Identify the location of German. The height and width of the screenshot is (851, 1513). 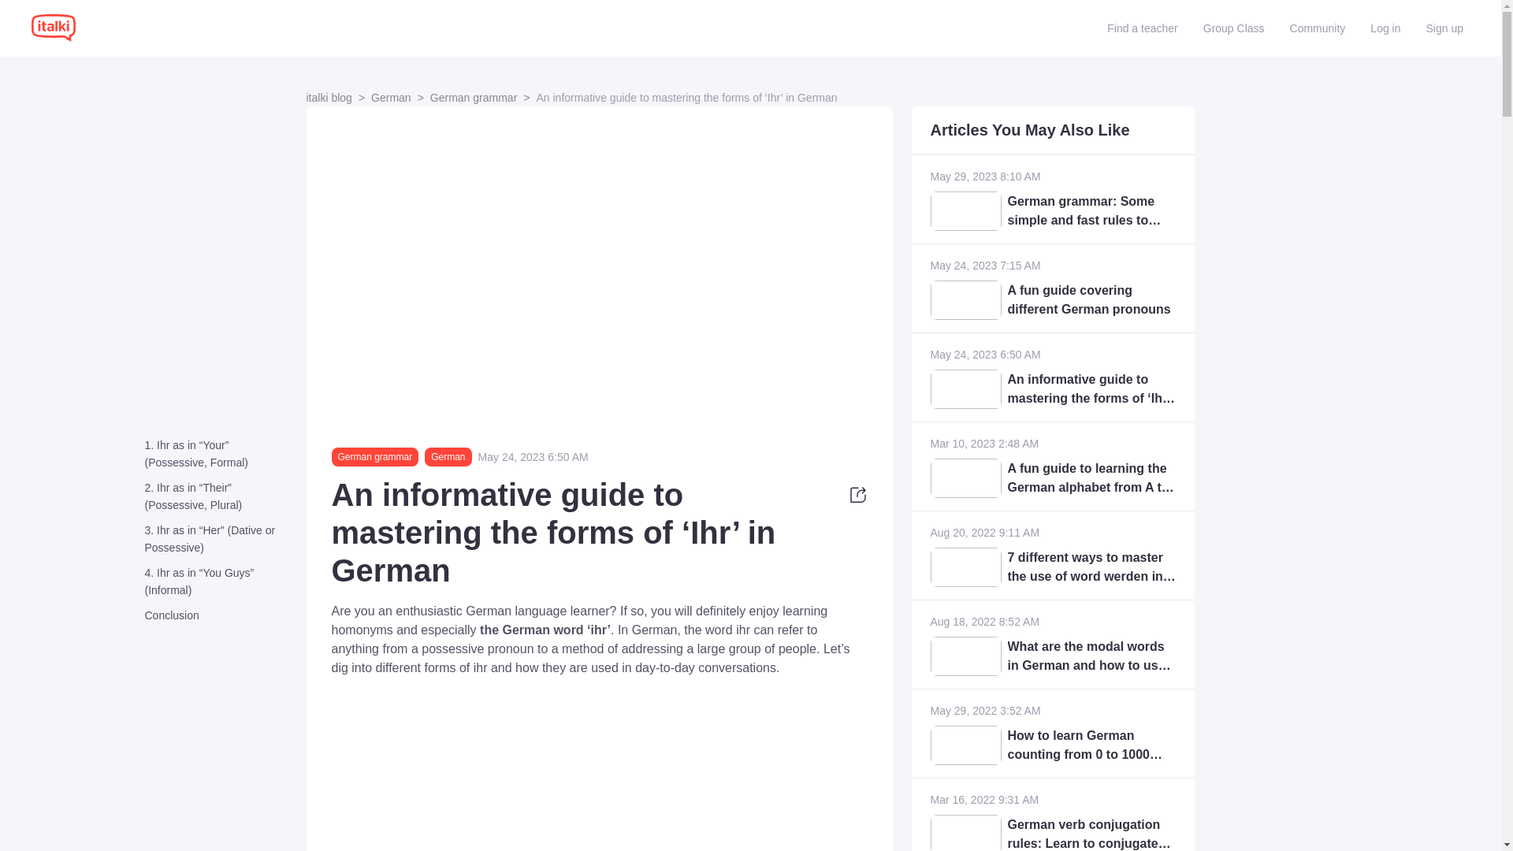
(391, 97).